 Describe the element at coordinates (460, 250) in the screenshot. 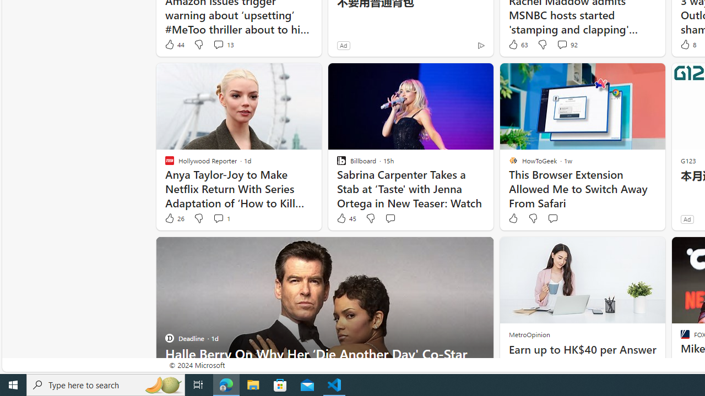

I see `Hide this story` at that location.